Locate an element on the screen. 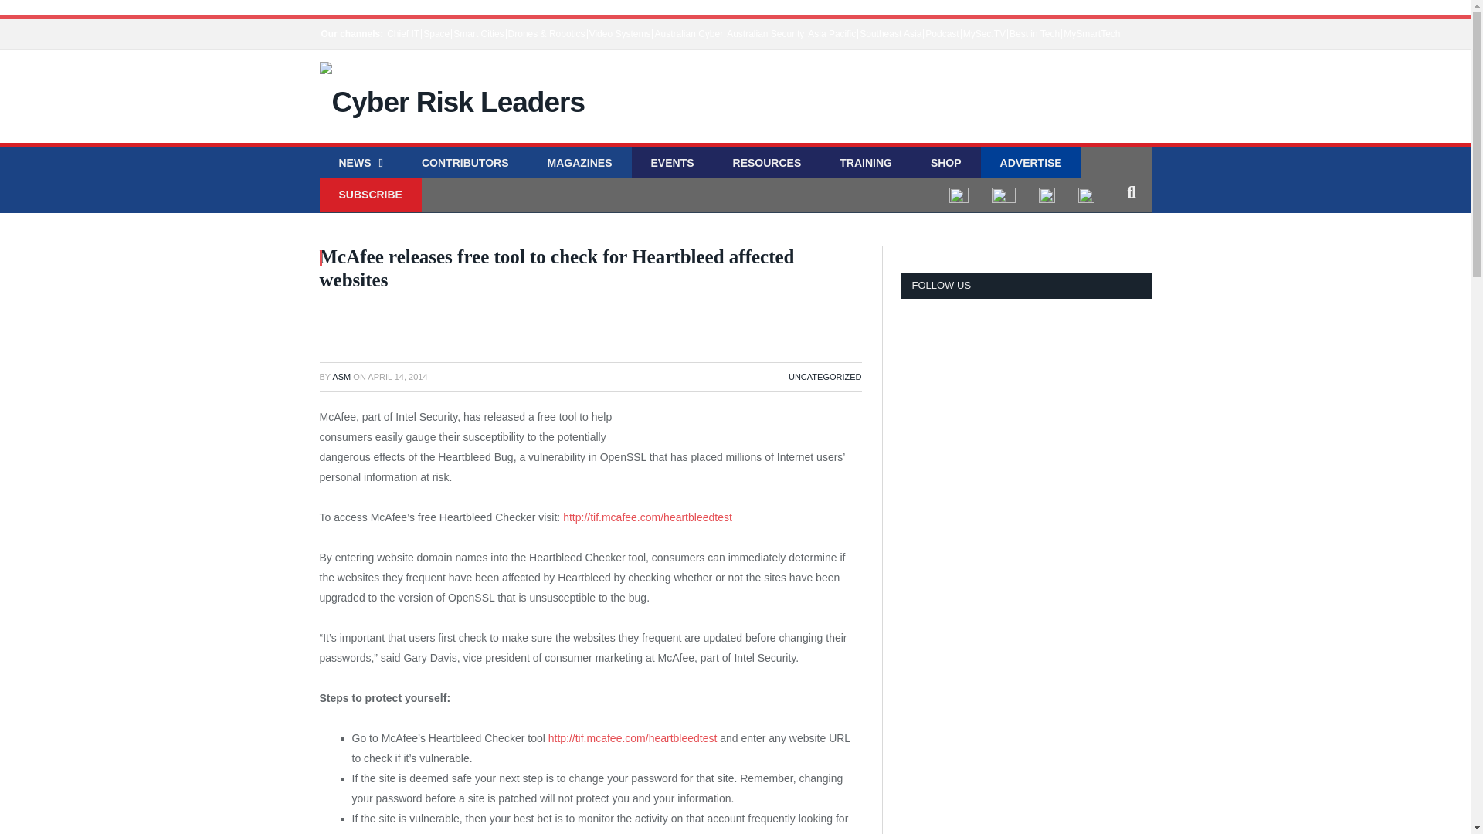 This screenshot has width=1483, height=834. SUBSCRIBE is located at coordinates (371, 195).